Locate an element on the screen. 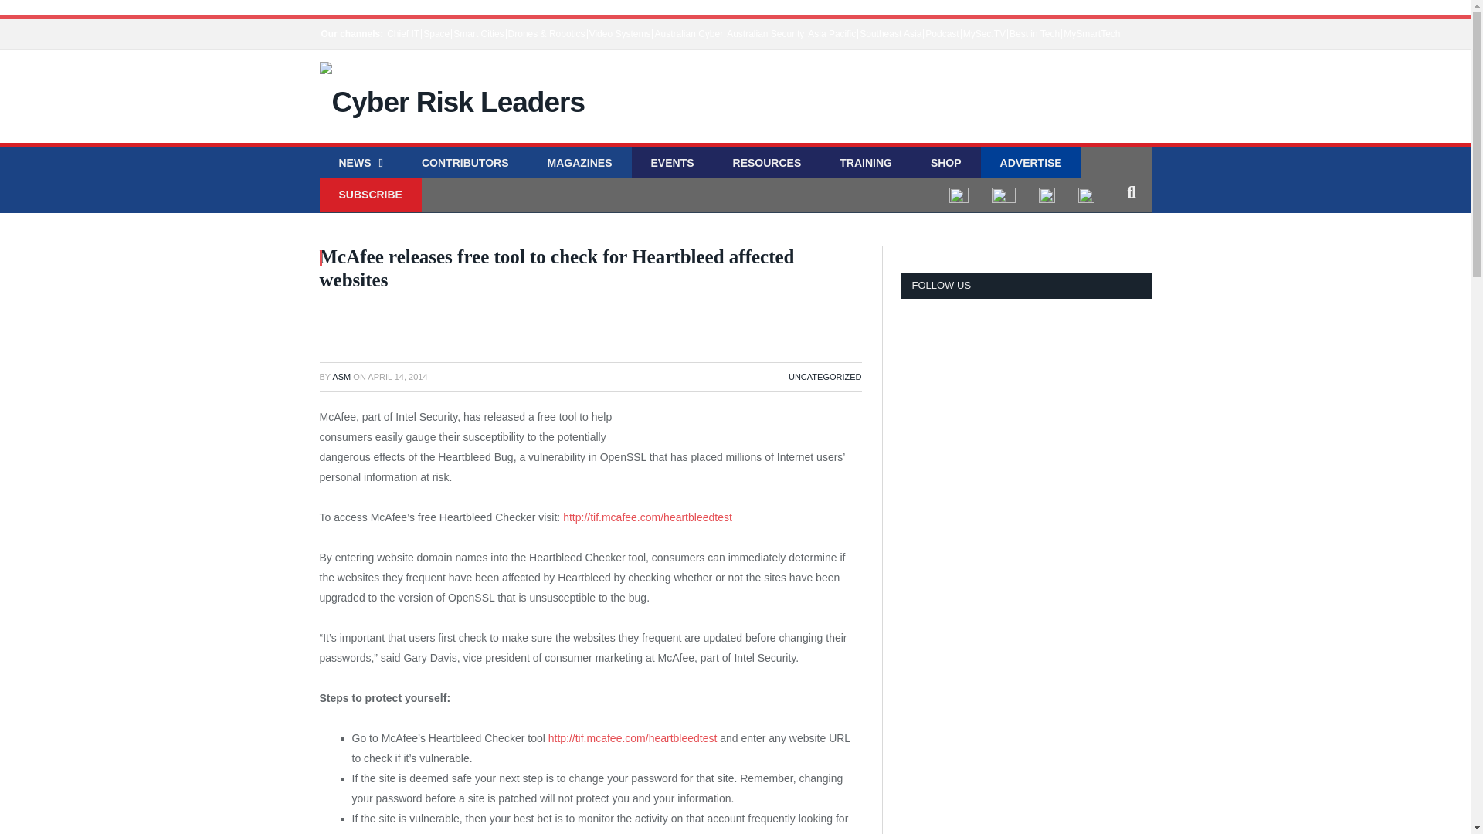 This screenshot has width=1483, height=834. SUBSCRIBE is located at coordinates (371, 195).